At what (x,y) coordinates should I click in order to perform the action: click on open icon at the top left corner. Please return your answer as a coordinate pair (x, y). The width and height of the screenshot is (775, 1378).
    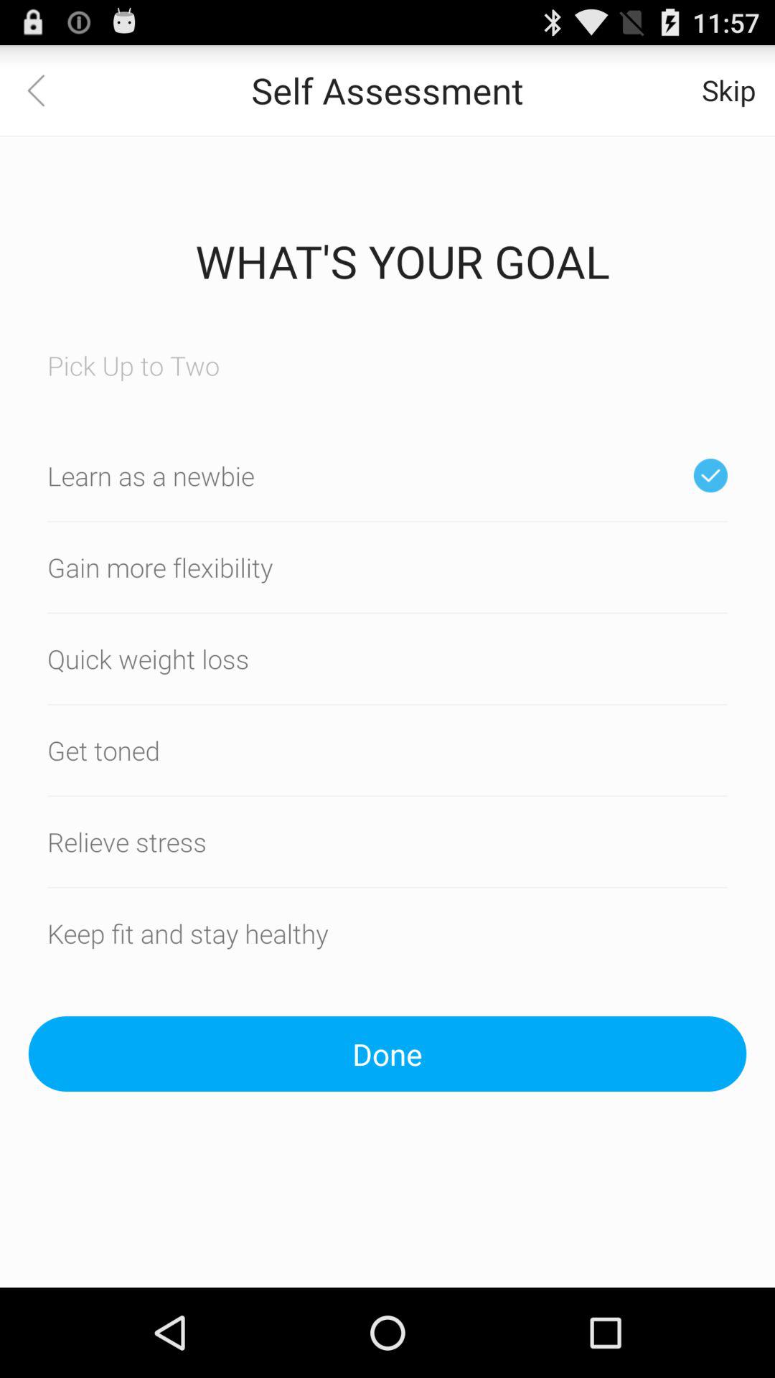
    Looking at the image, I should click on (45, 90).